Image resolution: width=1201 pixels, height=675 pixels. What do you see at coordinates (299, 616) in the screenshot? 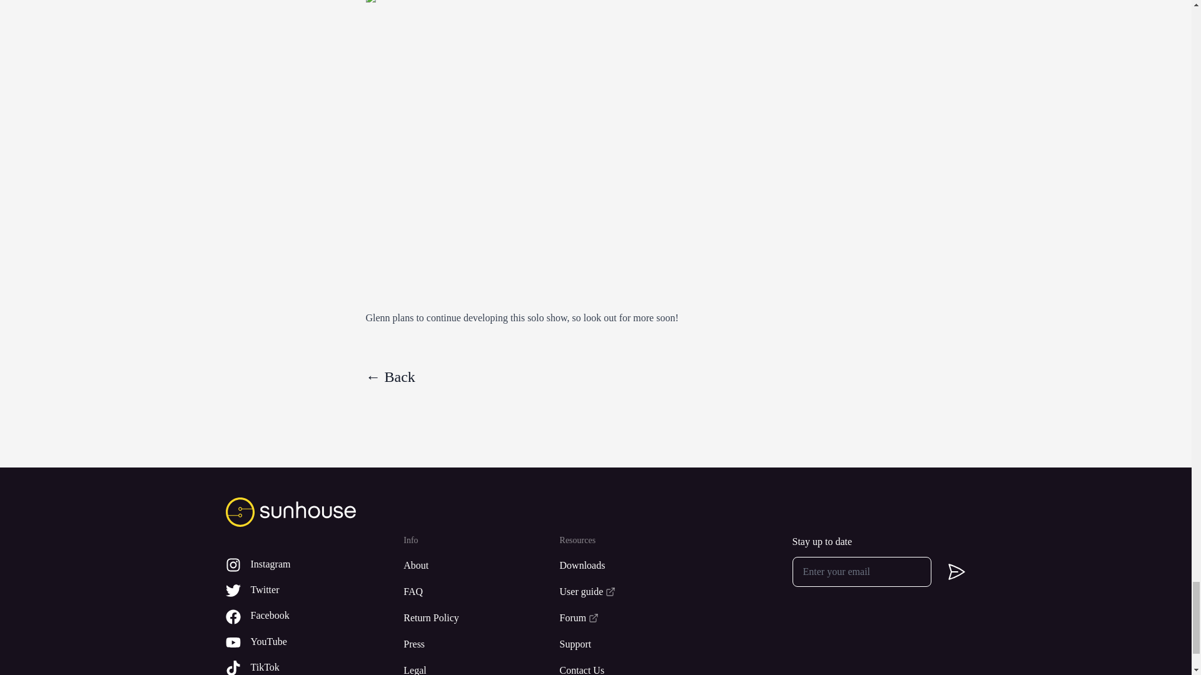
I see `Facebook` at bounding box center [299, 616].